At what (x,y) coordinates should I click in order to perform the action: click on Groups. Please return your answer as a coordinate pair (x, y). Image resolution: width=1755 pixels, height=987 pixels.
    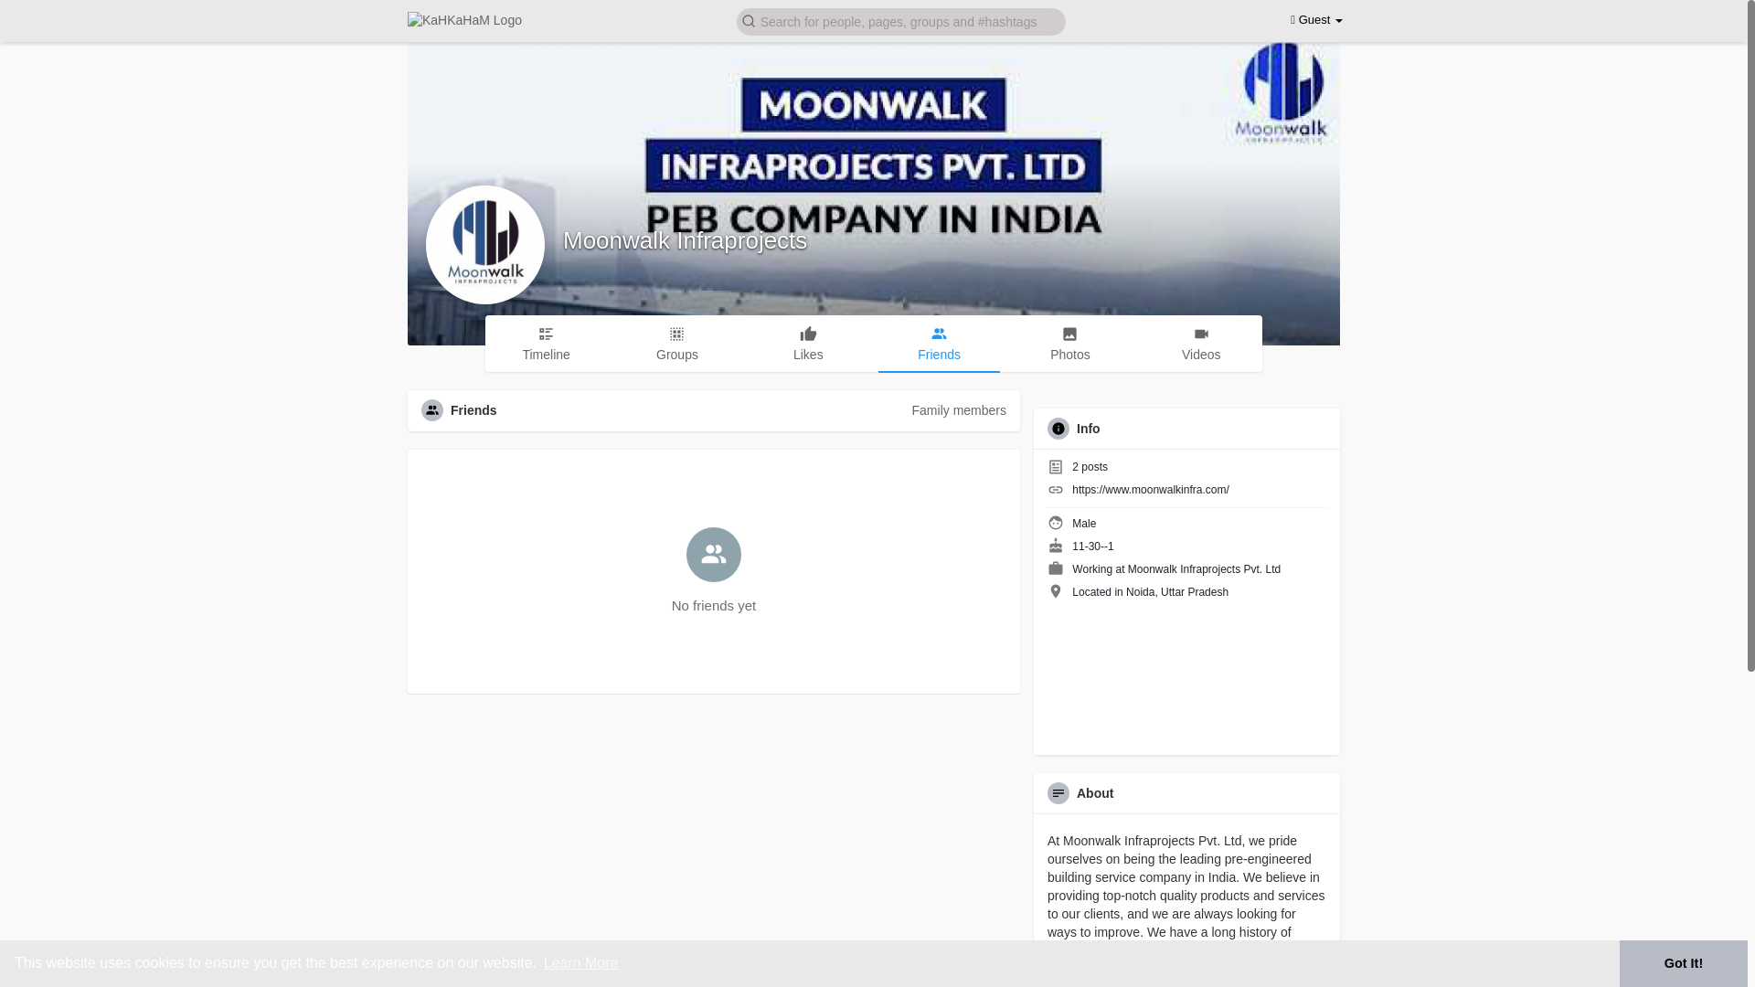
    Looking at the image, I should click on (676, 343).